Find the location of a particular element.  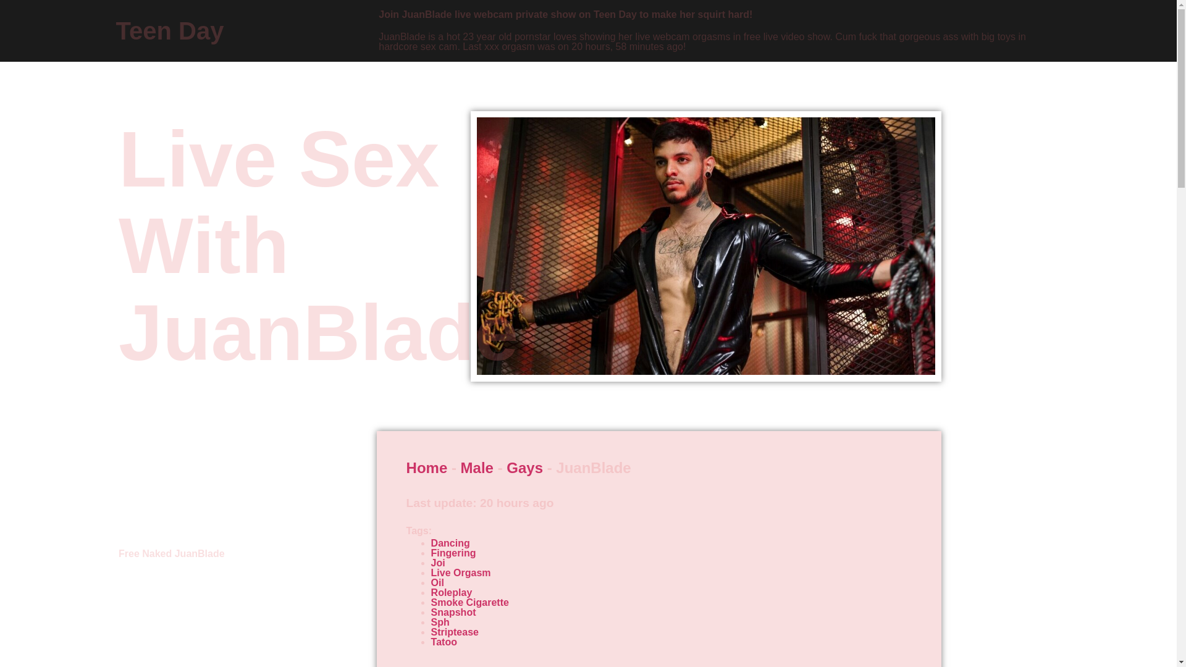

Oil is located at coordinates (437, 582).